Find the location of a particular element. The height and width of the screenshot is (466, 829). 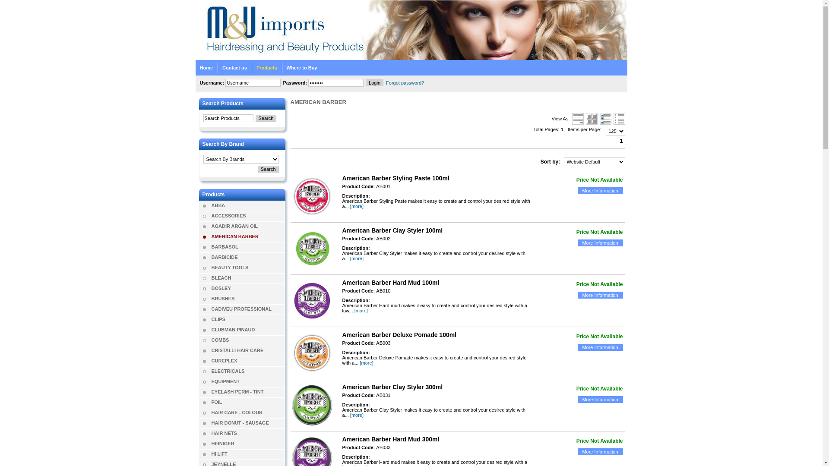

More Information is located at coordinates (600, 347).